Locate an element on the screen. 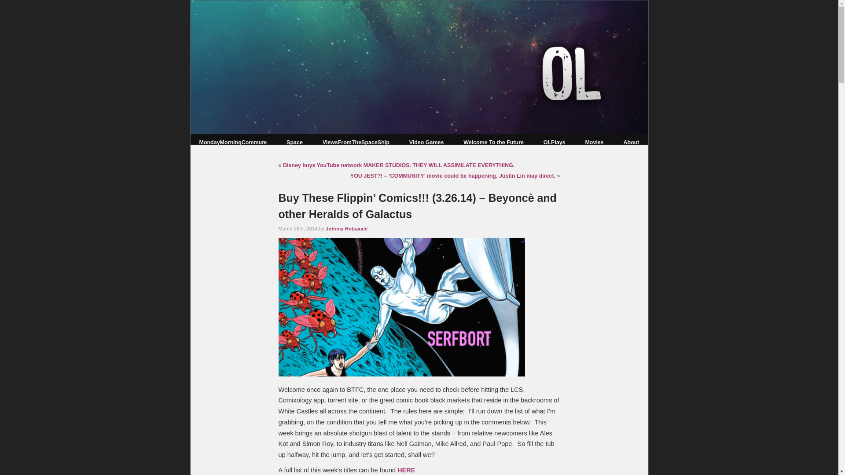  Video Games is located at coordinates (426, 142).